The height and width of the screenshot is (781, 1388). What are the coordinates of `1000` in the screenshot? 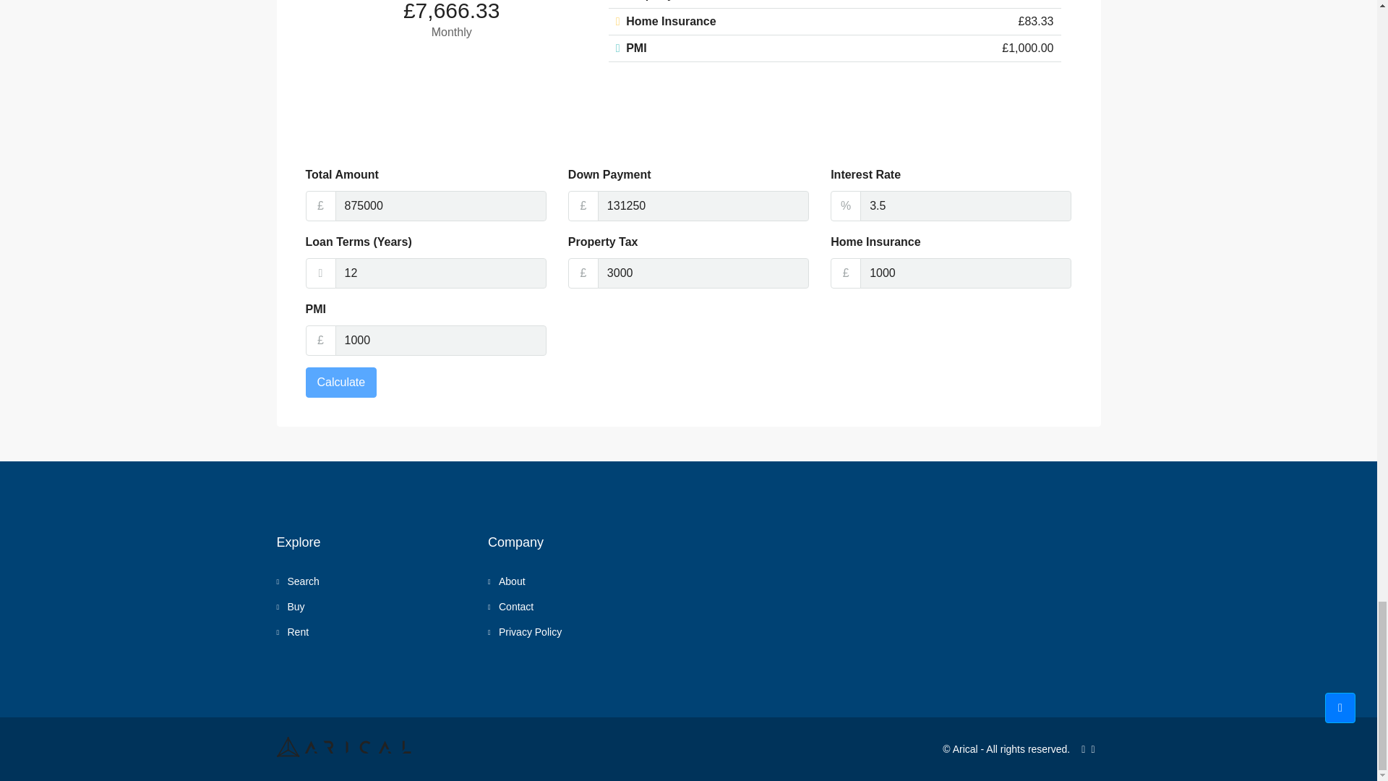 It's located at (441, 341).